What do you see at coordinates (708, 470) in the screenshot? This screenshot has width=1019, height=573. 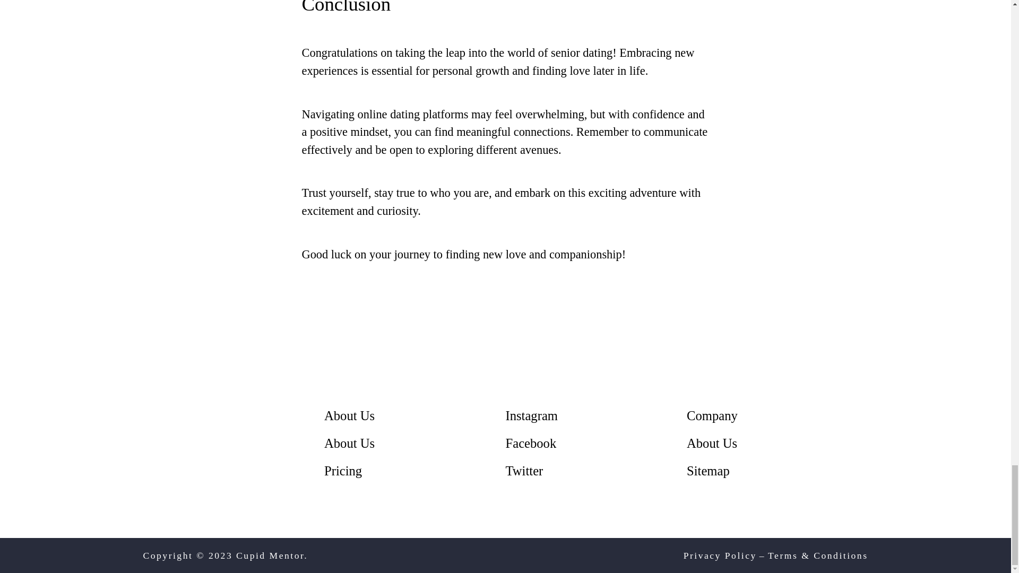 I see `Sitemap` at bounding box center [708, 470].